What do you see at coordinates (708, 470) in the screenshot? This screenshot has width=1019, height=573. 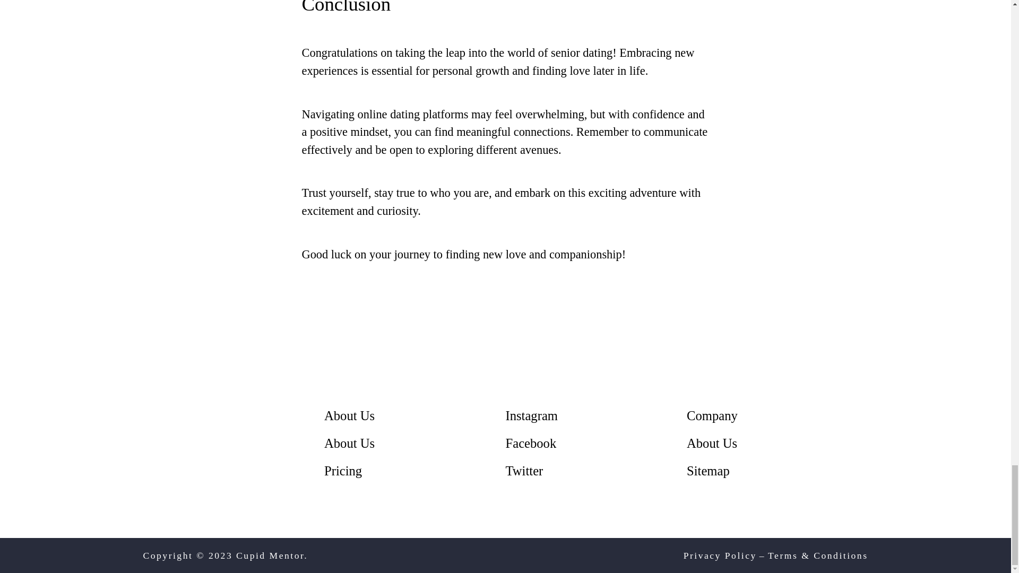 I see `Sitemap` at bounding box center [708, 470].